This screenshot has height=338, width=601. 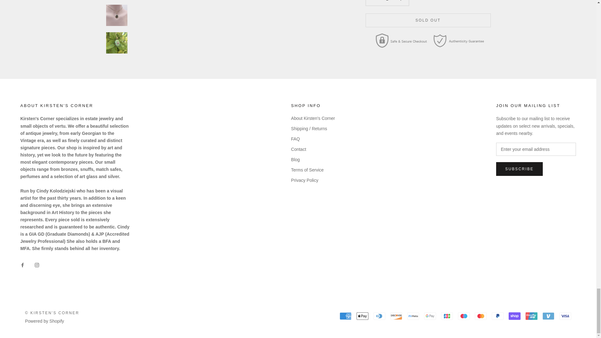 What do you see at coordinates (430, 316) in the screenshot?
I see `Google Pay` at bounding box center [430, 316].